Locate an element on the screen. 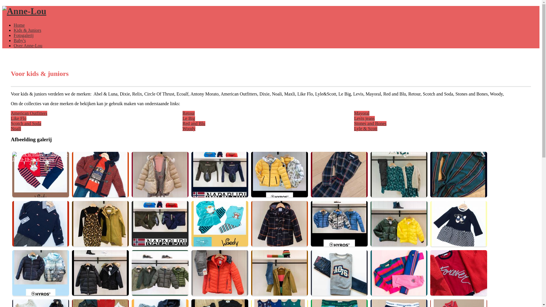 The image size is (546, 307). Click to enlarge image foto-12-09-19-20-42-25.jpg is located at coordinates (41, 175).